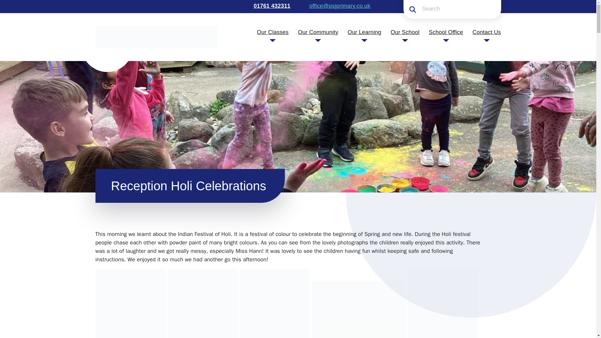 Image resolution: width=601 pixels, height=338 pixels. What do you see at coordinates (405, 32) in the screenshot?
I see `Our School` at bounding box center [405, 32].